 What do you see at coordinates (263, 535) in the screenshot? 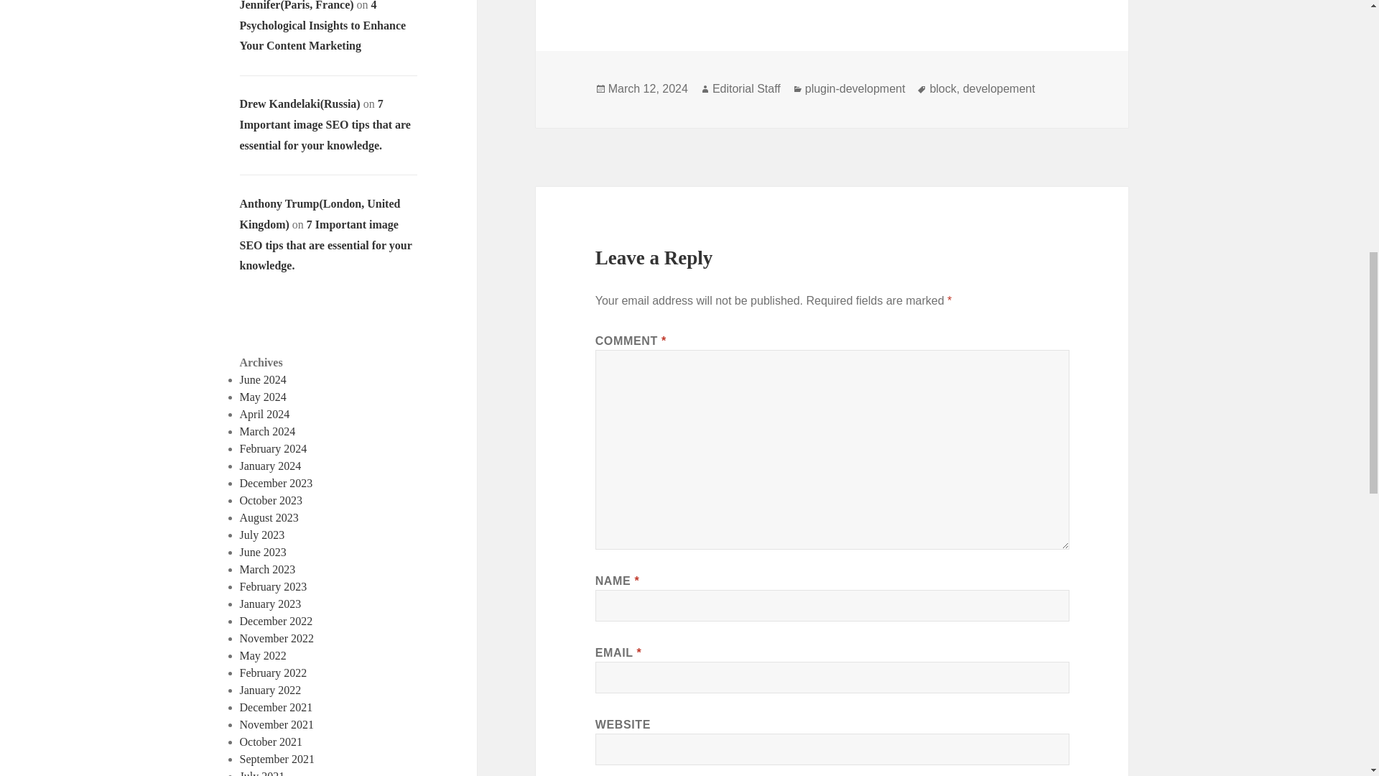
I see `July 2023` at bounding box center [263, 535].